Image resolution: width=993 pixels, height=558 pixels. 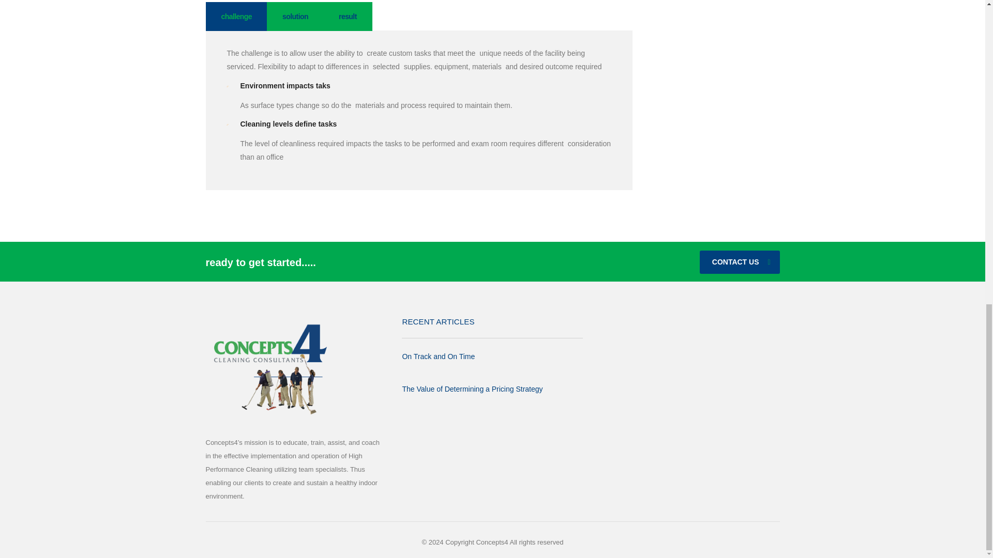 What do you see at coordinates (438, 357) in the screenshot?
I see `On Track and On Time` at bounding box center [438, 357].